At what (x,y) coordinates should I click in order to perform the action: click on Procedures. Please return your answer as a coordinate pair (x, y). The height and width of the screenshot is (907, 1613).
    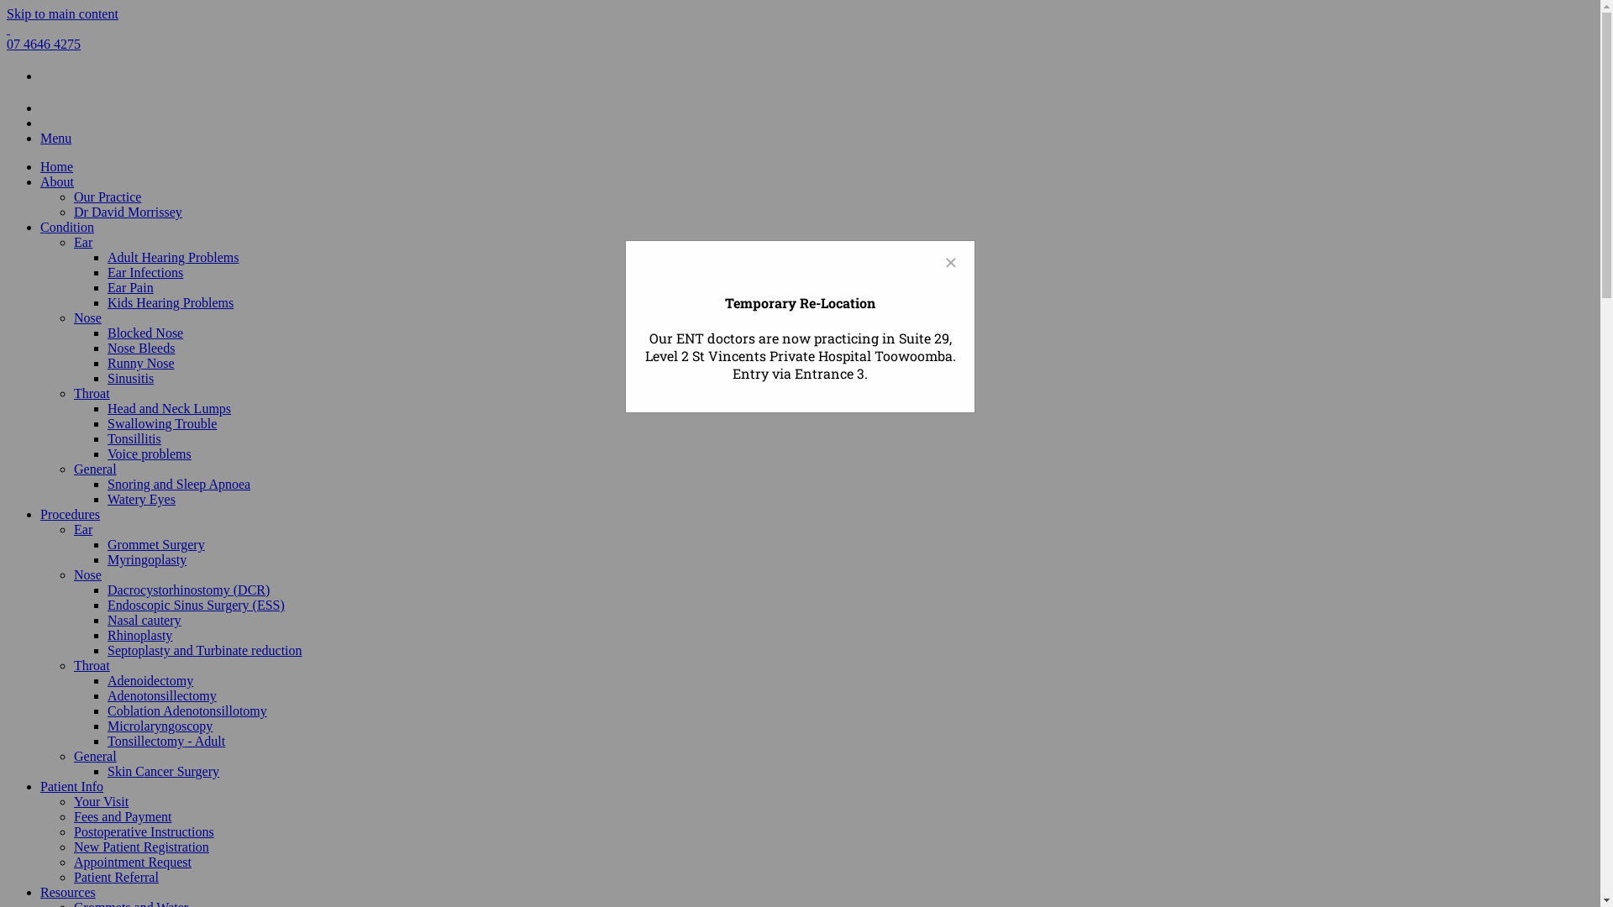
    Looking at the image, I should click on (71, 514).